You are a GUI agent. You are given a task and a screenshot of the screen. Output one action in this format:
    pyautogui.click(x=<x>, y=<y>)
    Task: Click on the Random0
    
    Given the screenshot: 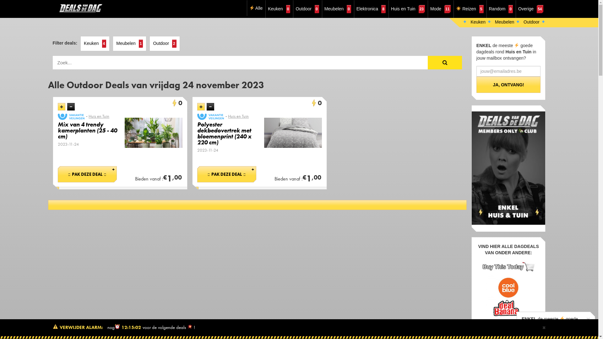 What is the action you would take?
    pyautogui.click(x=501, y=9)
    